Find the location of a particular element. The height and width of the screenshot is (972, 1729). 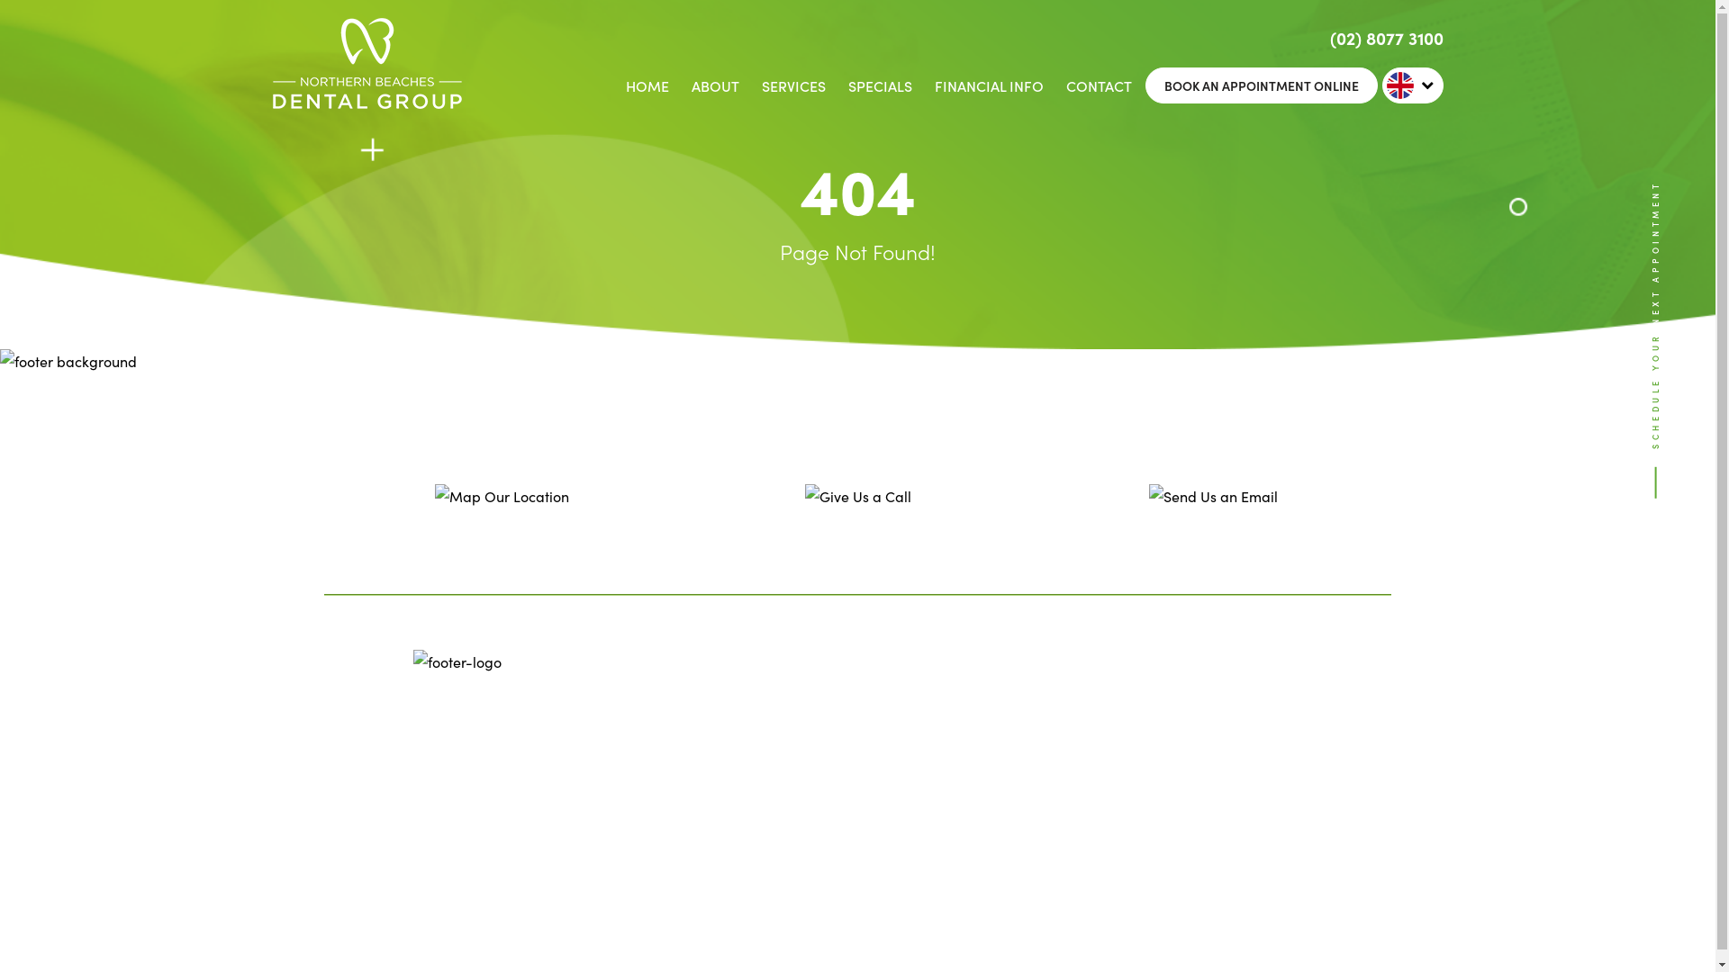

FINANCIAL INFO is located at coordinates (989, 85).